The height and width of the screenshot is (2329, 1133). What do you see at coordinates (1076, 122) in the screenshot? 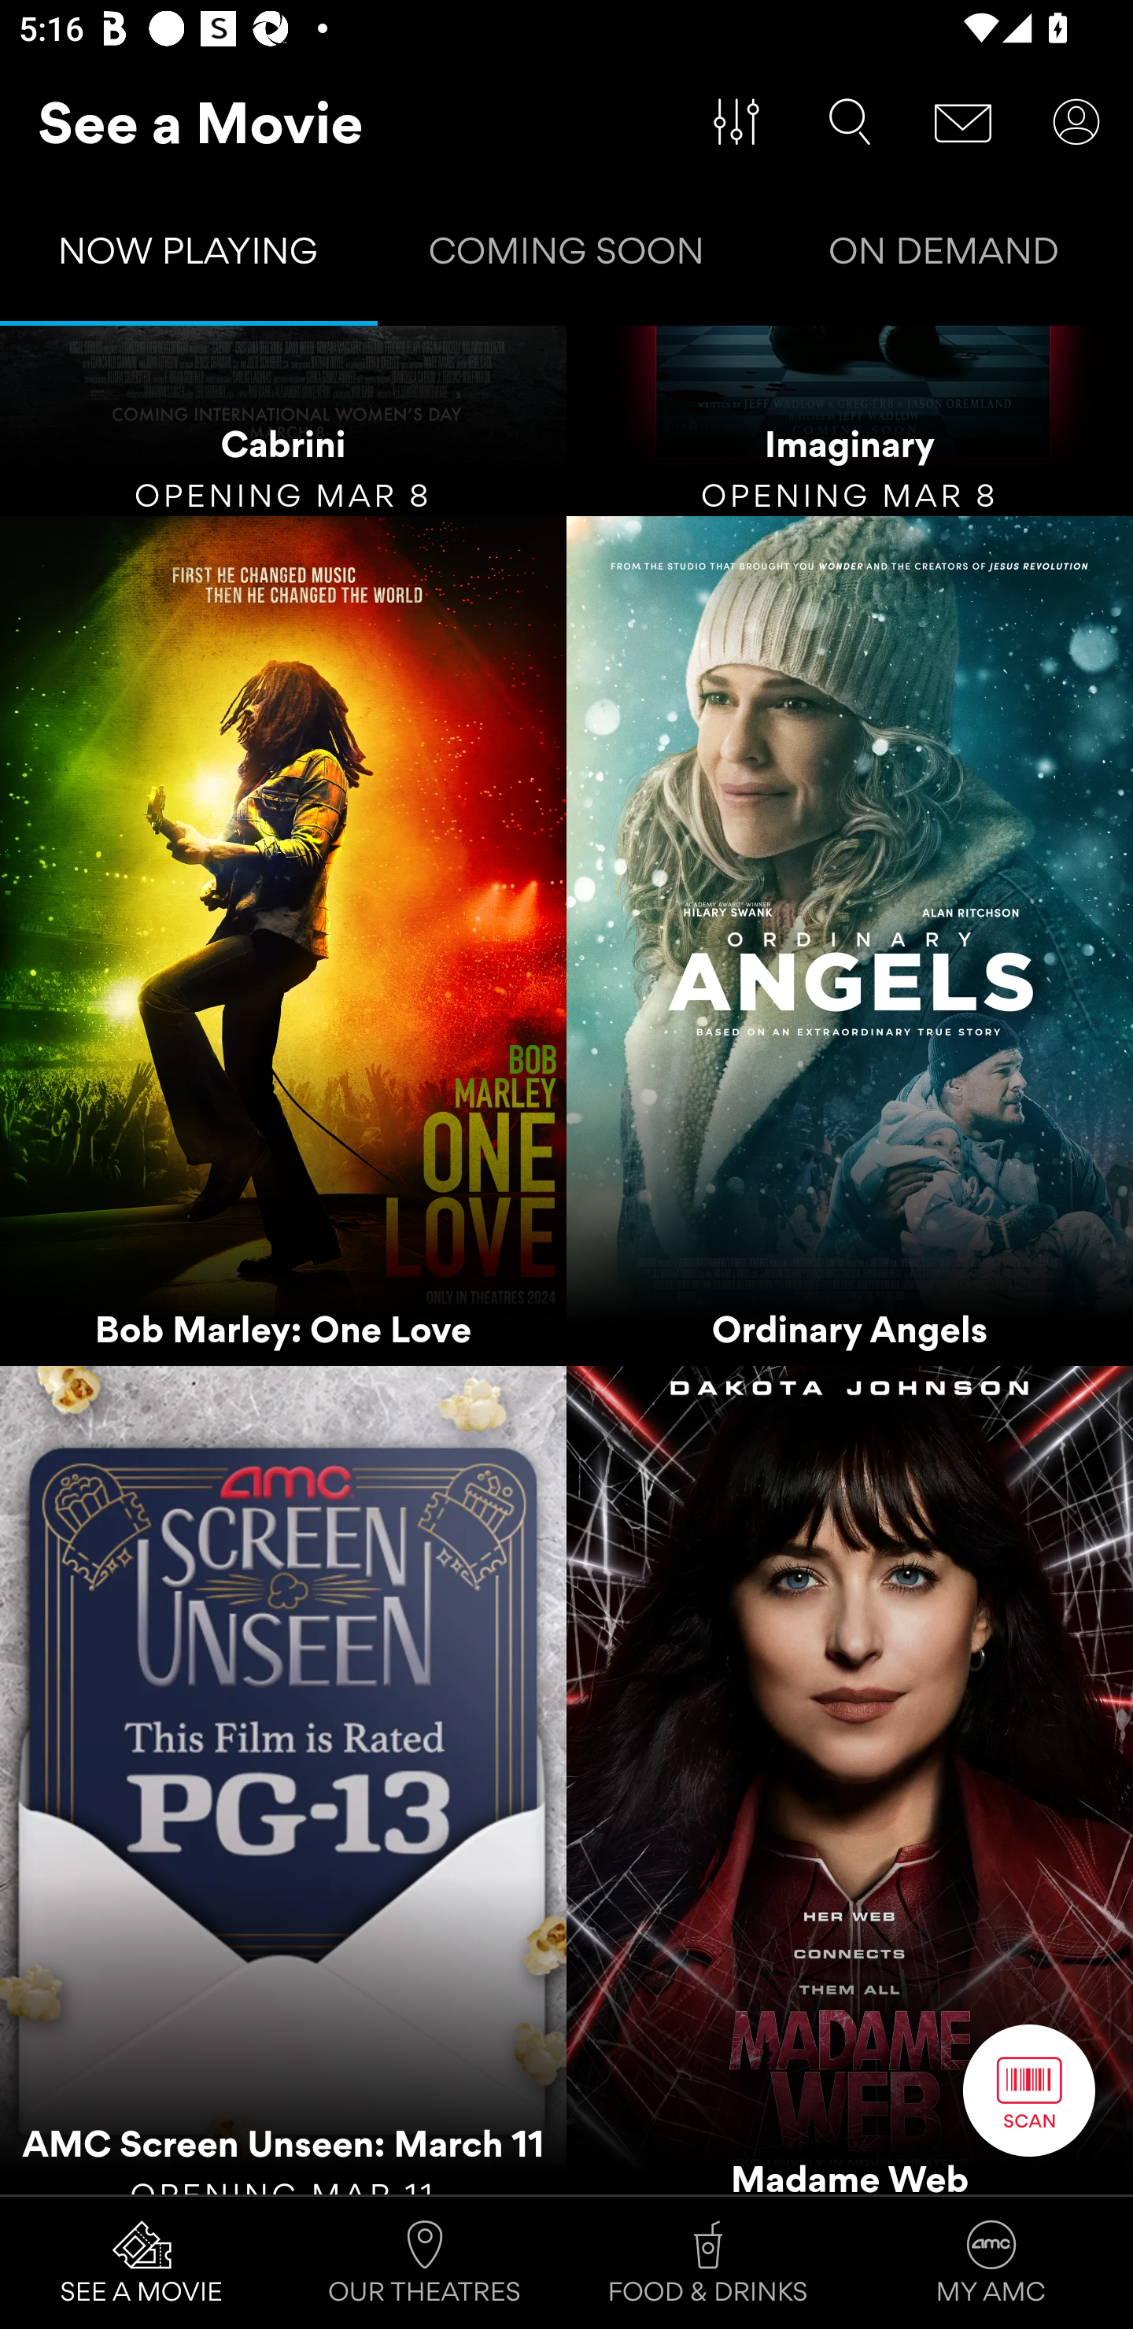
I see `User Account` at bounding box center [1076, 122].